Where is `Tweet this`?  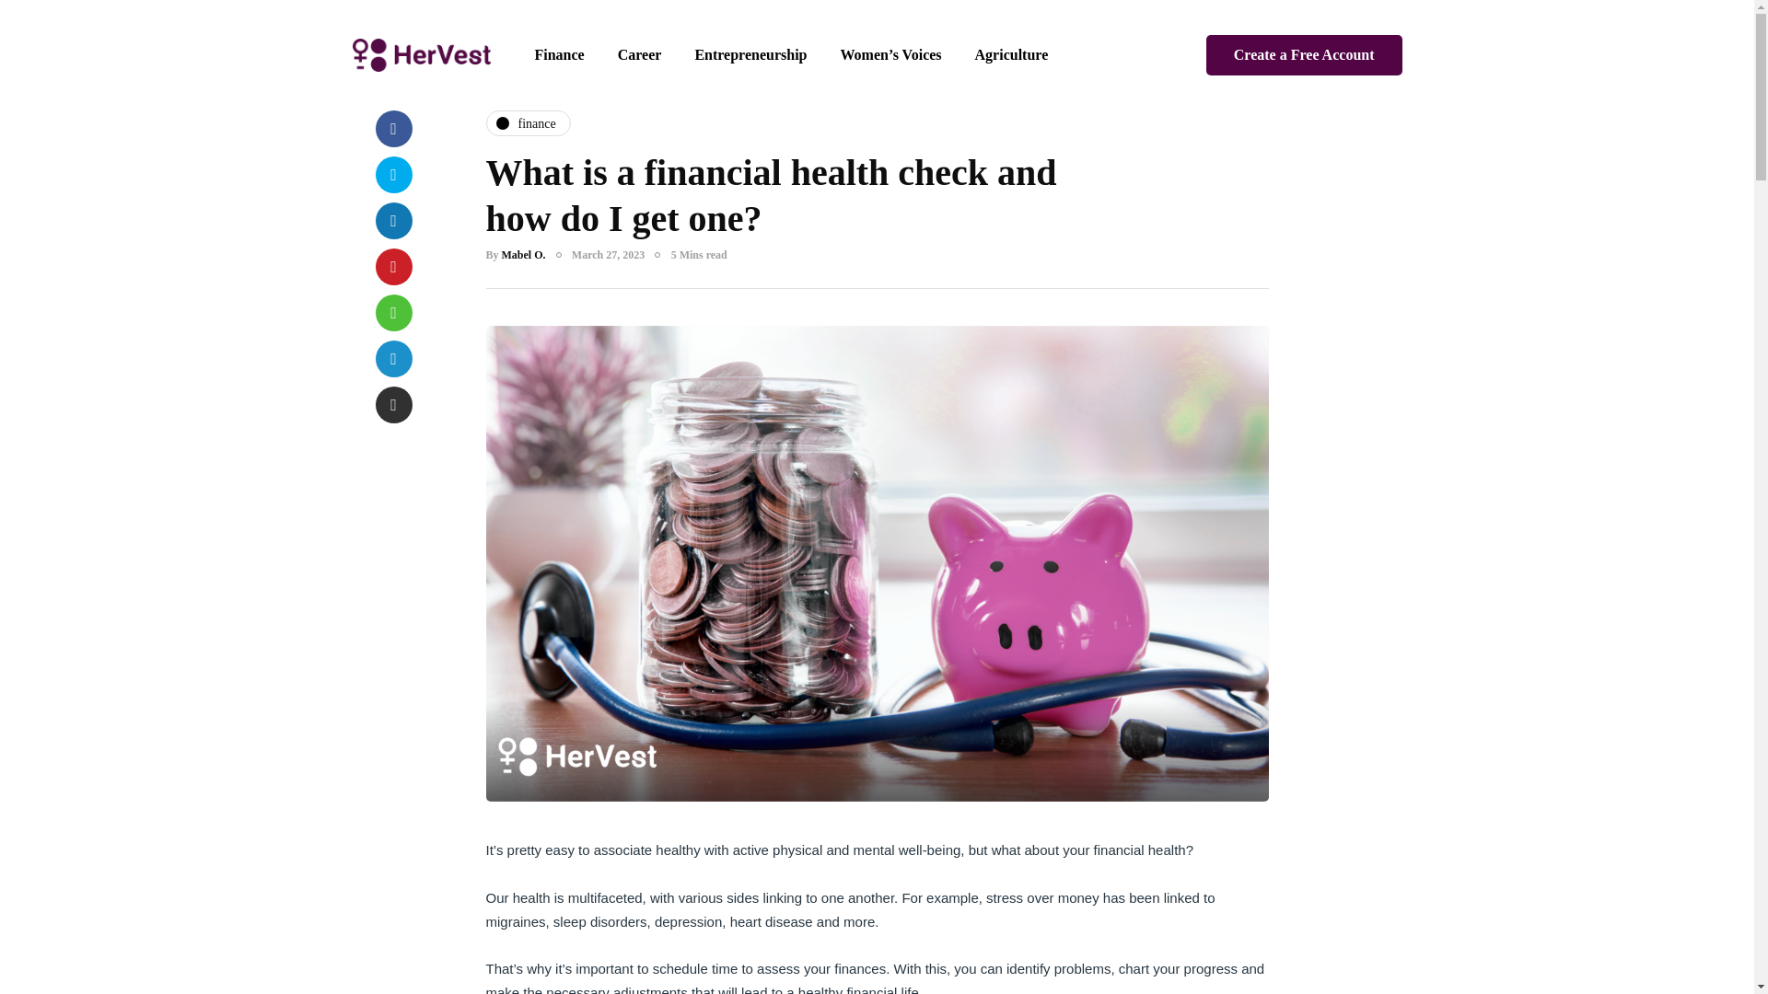
Tweet this is located at coordinates (393, 174).